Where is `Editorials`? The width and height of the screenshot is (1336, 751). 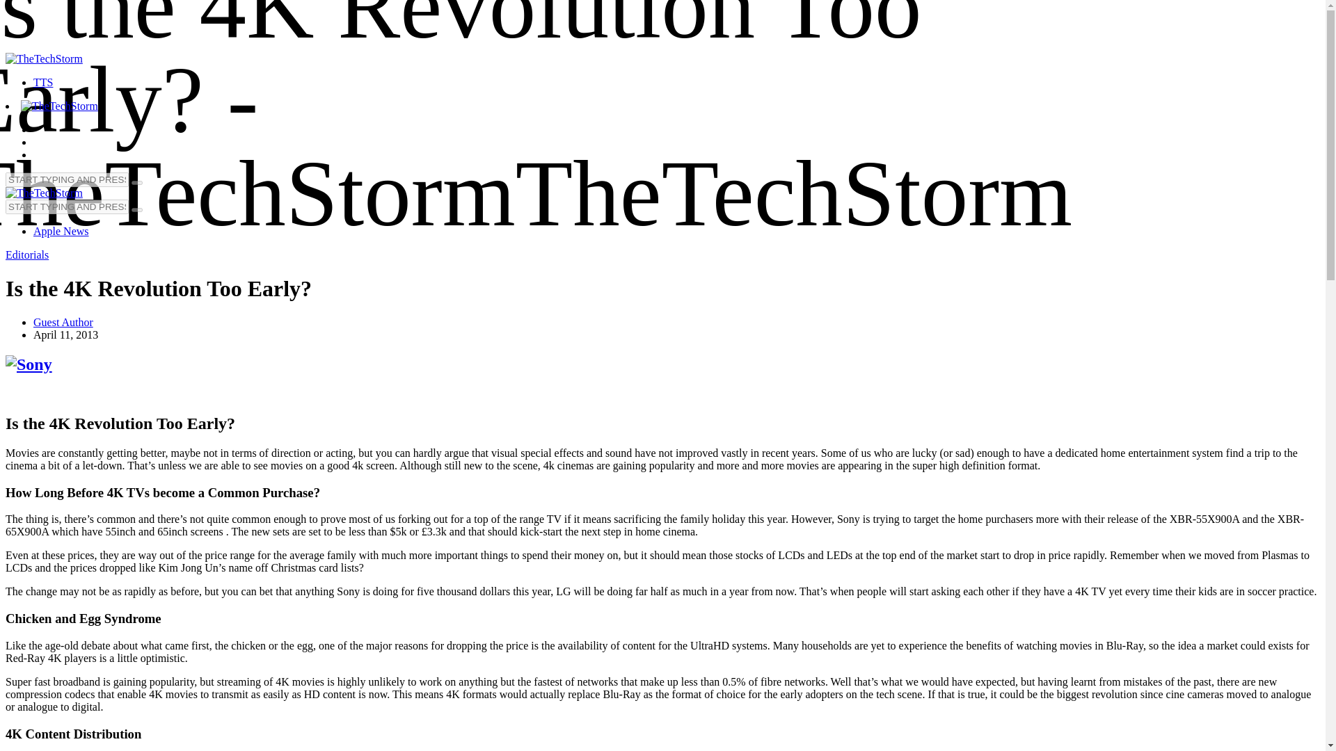 Editorials is located at coordinates (26, 255).